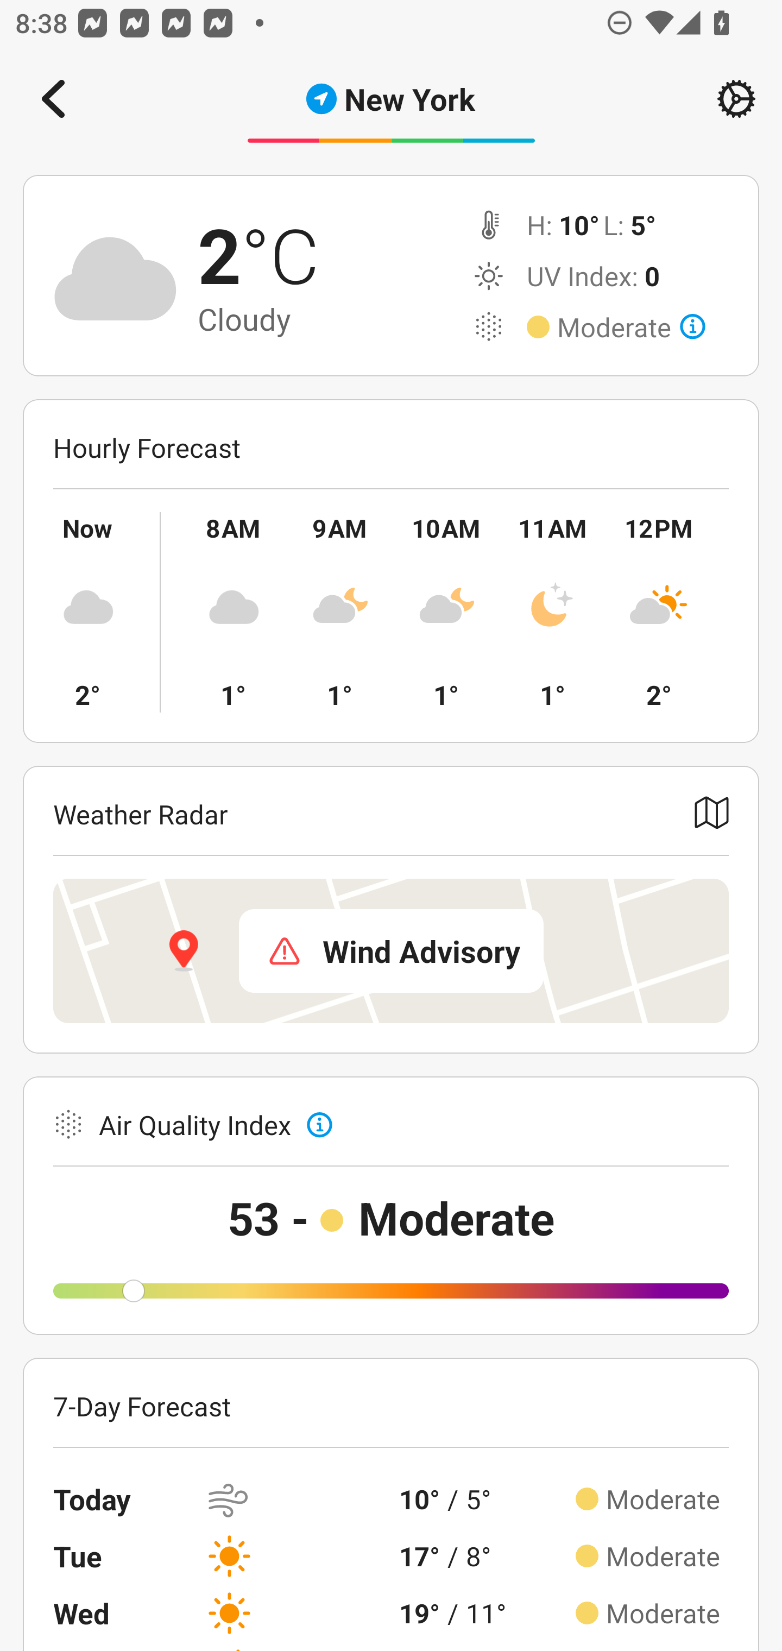 The image size is (782, 1651). Describe the element at coordinates (391, 950) in the screenshot. I see `Wind Advisory` at that location.